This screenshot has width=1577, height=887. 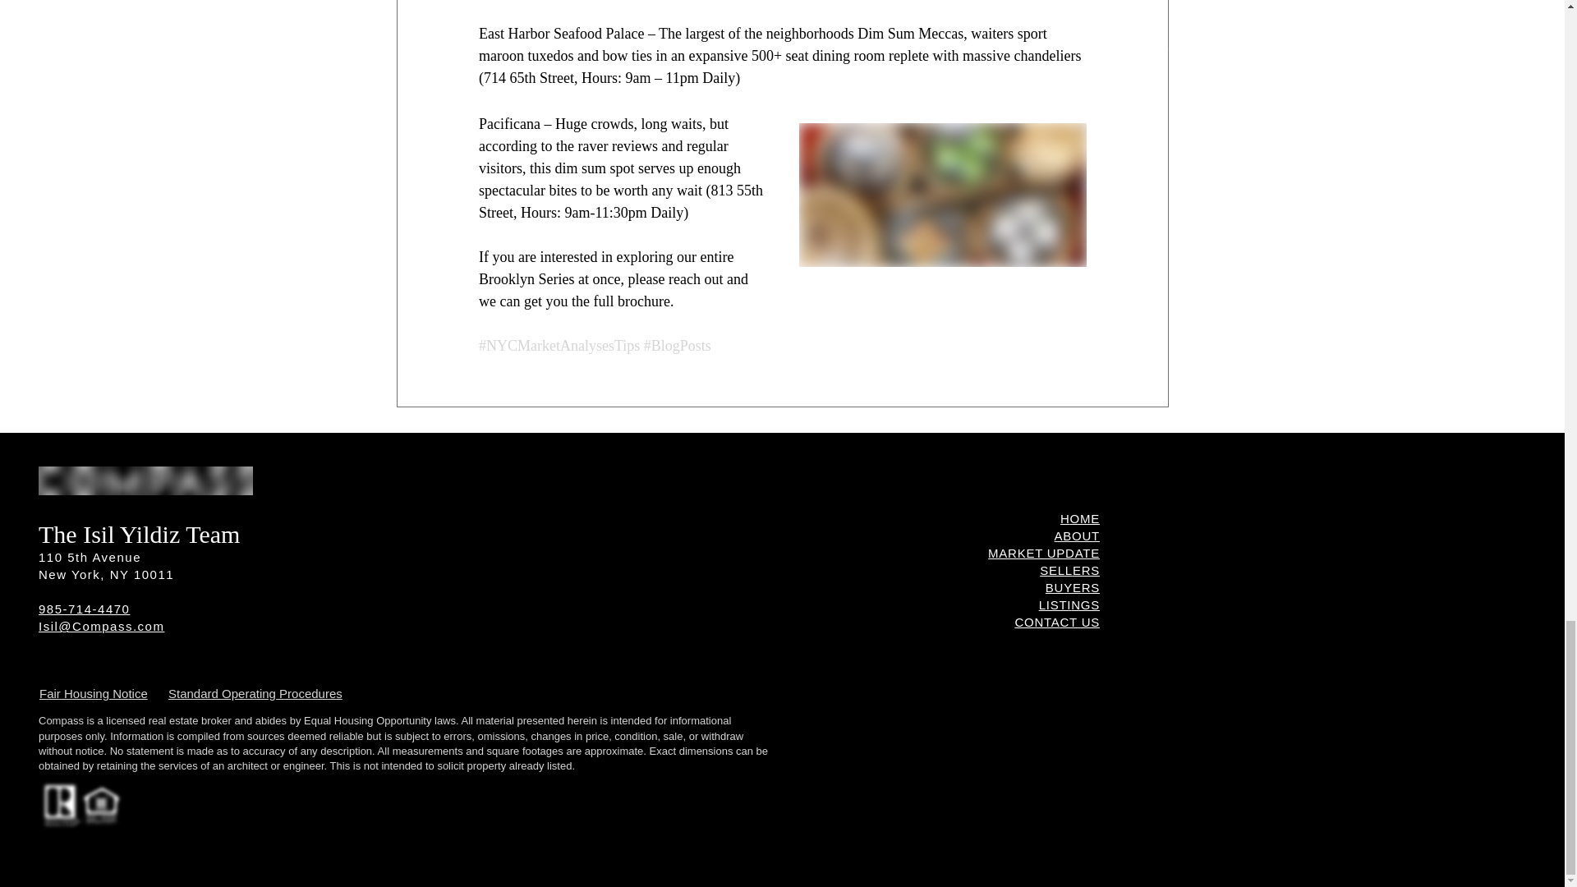 What do you see at coordinates (1056, 622) in the screenshot?
I see `CONTACT US` at bounding box center [1056, 622].